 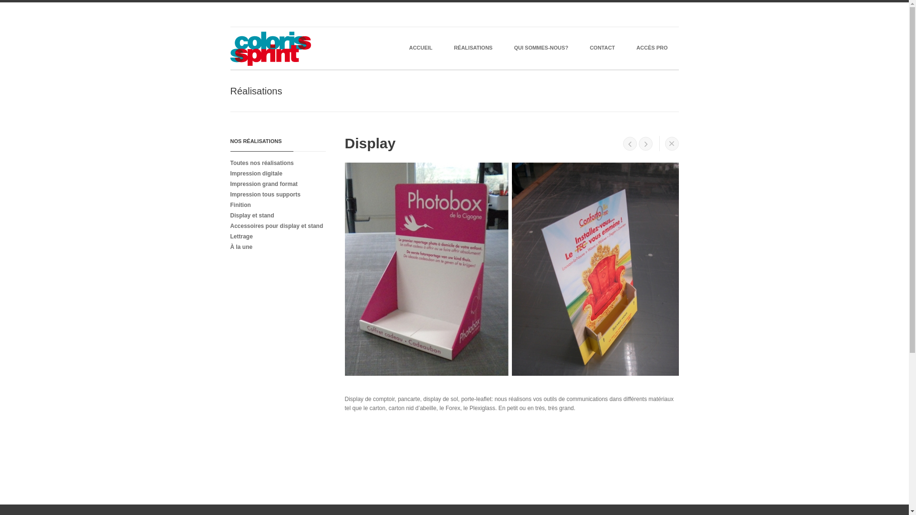 I want to click on Impression tous supports, so click(x=275, y=194).